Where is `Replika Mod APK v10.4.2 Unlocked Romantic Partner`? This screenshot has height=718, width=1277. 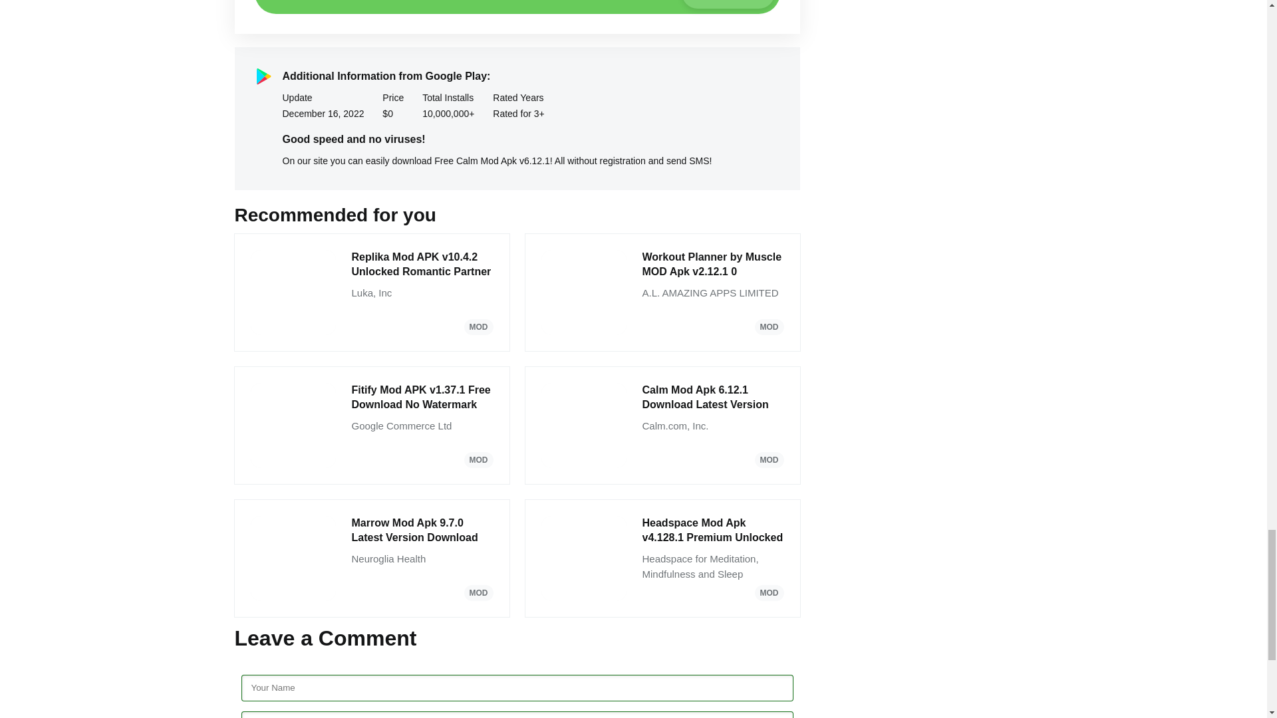 Replika Mod APK v10.4.2 Unlocked Romantic Partner is located at coordinates (422, 531).